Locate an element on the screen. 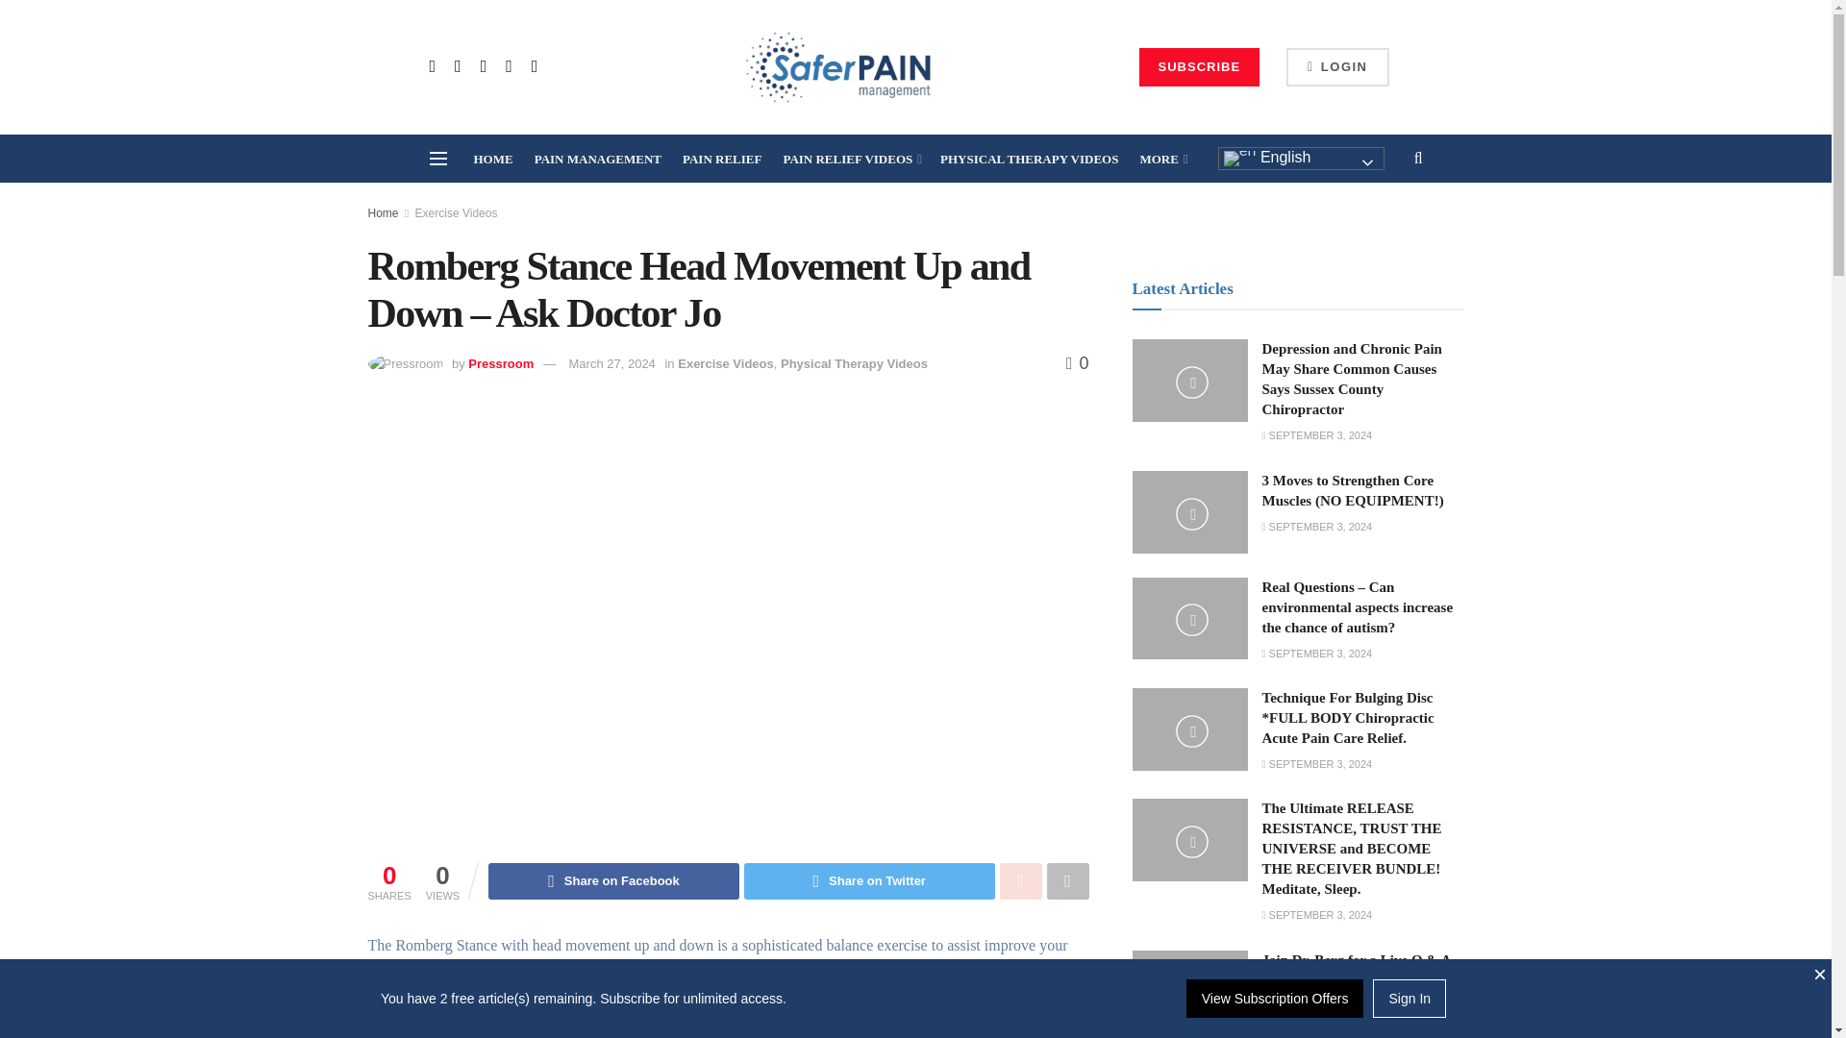  English is located at coordinates (1302, 159).